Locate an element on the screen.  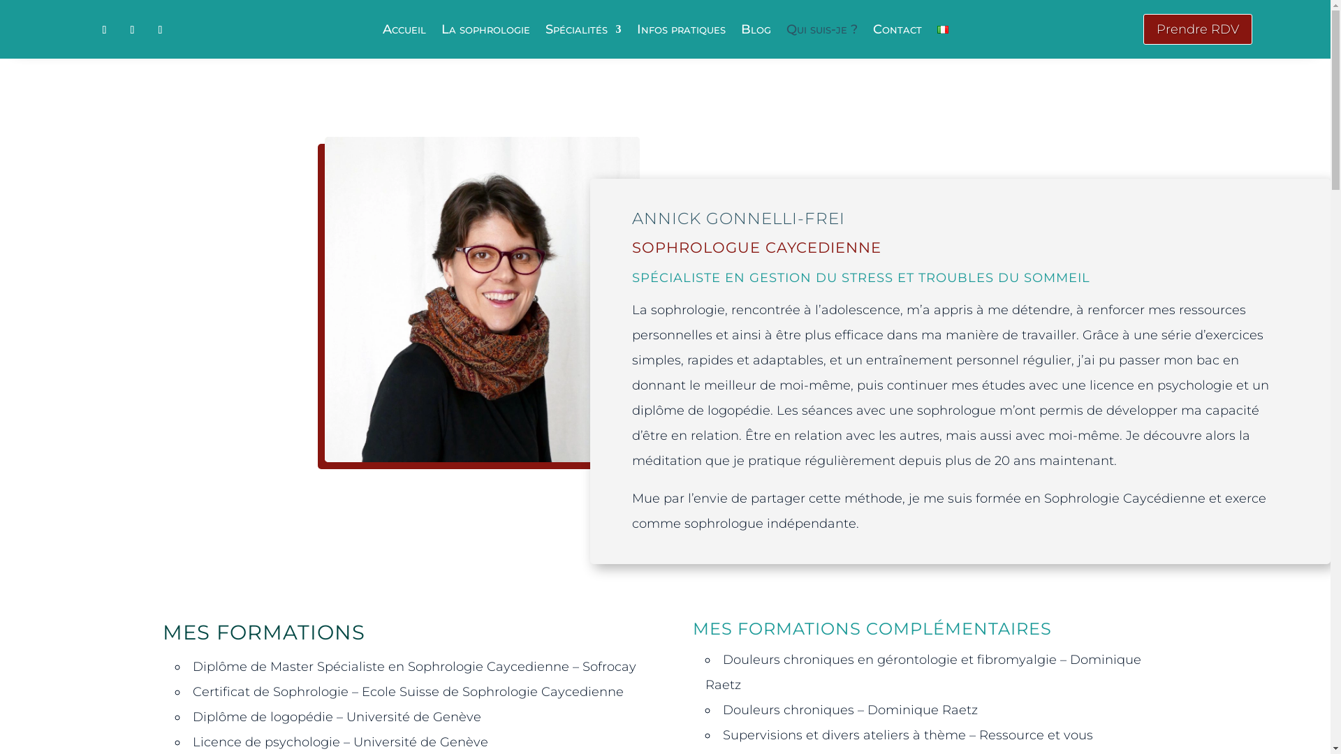
Suivez sur Instagram is located at coordinates (133, 30).